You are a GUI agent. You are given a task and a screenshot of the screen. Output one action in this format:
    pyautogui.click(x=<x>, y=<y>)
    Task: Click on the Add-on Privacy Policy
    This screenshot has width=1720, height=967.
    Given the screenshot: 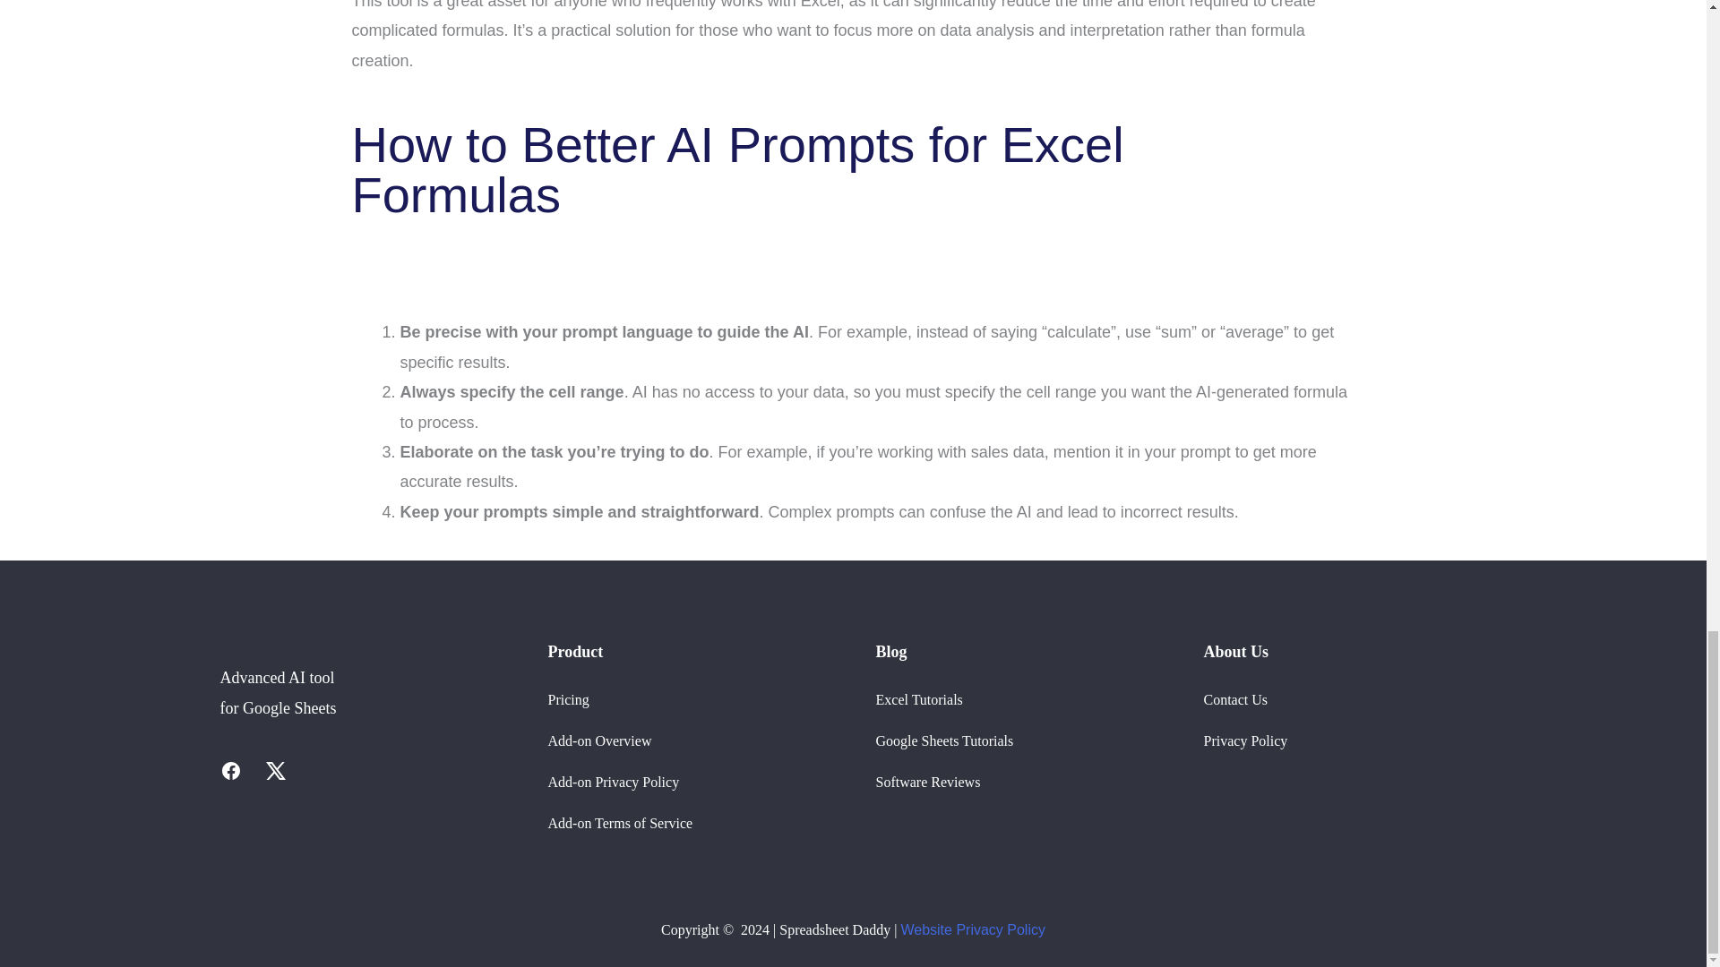 What is the action you would take?
    pyautogui.click(x=614, y=783)
    